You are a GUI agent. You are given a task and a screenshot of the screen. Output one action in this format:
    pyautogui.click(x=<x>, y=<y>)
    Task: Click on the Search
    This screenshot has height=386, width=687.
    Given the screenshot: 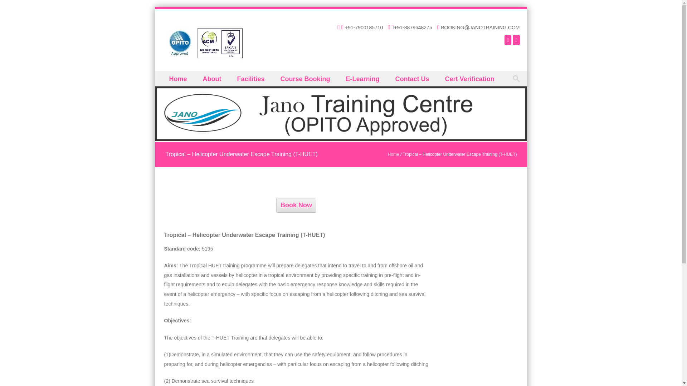 What is the action you would take?
    pyautogui.click(x=12, y=6)
    